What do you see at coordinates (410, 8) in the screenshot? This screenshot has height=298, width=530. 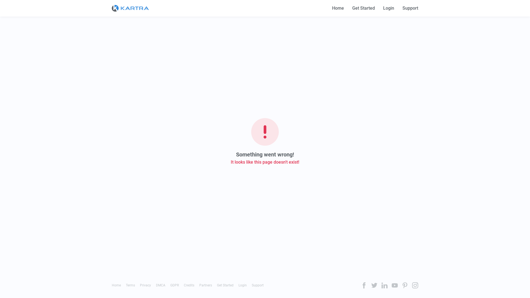 I see `Support` at bounding box center [410, 8].